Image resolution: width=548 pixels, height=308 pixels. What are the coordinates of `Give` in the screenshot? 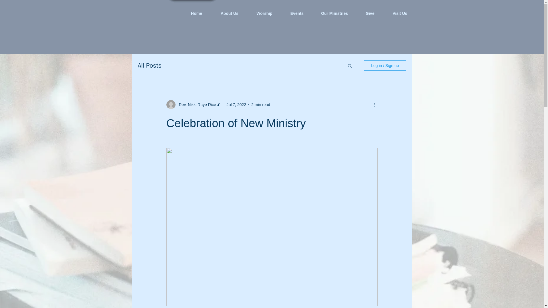 It's located at (370, 13).